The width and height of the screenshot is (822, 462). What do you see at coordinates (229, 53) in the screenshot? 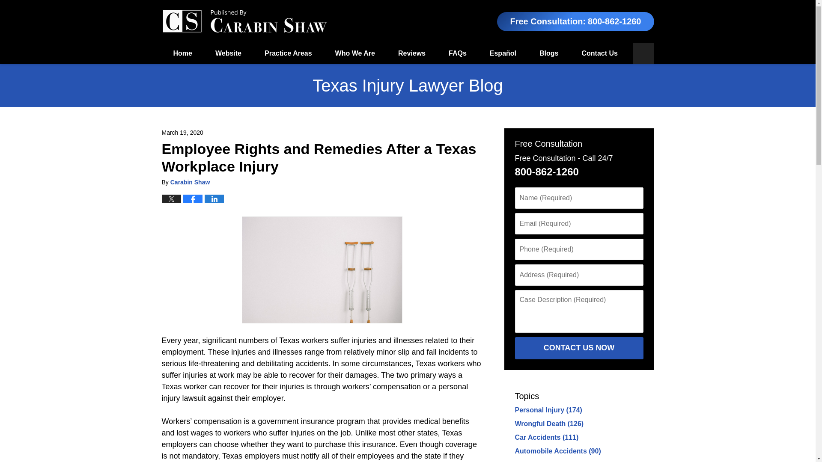
I see `Website` at bounding box center [229, 53].